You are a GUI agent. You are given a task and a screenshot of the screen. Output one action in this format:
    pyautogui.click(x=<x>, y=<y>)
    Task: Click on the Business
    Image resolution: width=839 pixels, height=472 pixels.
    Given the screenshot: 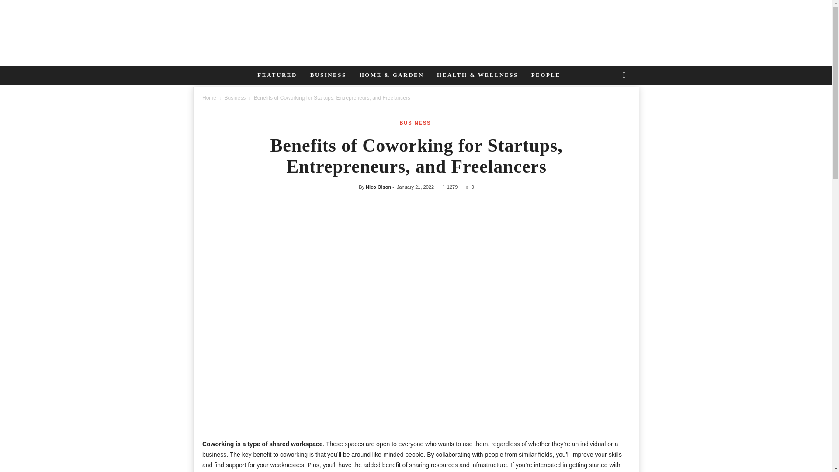 What is the action you would take?
    pyautogui.click(x=235, y=98)
    